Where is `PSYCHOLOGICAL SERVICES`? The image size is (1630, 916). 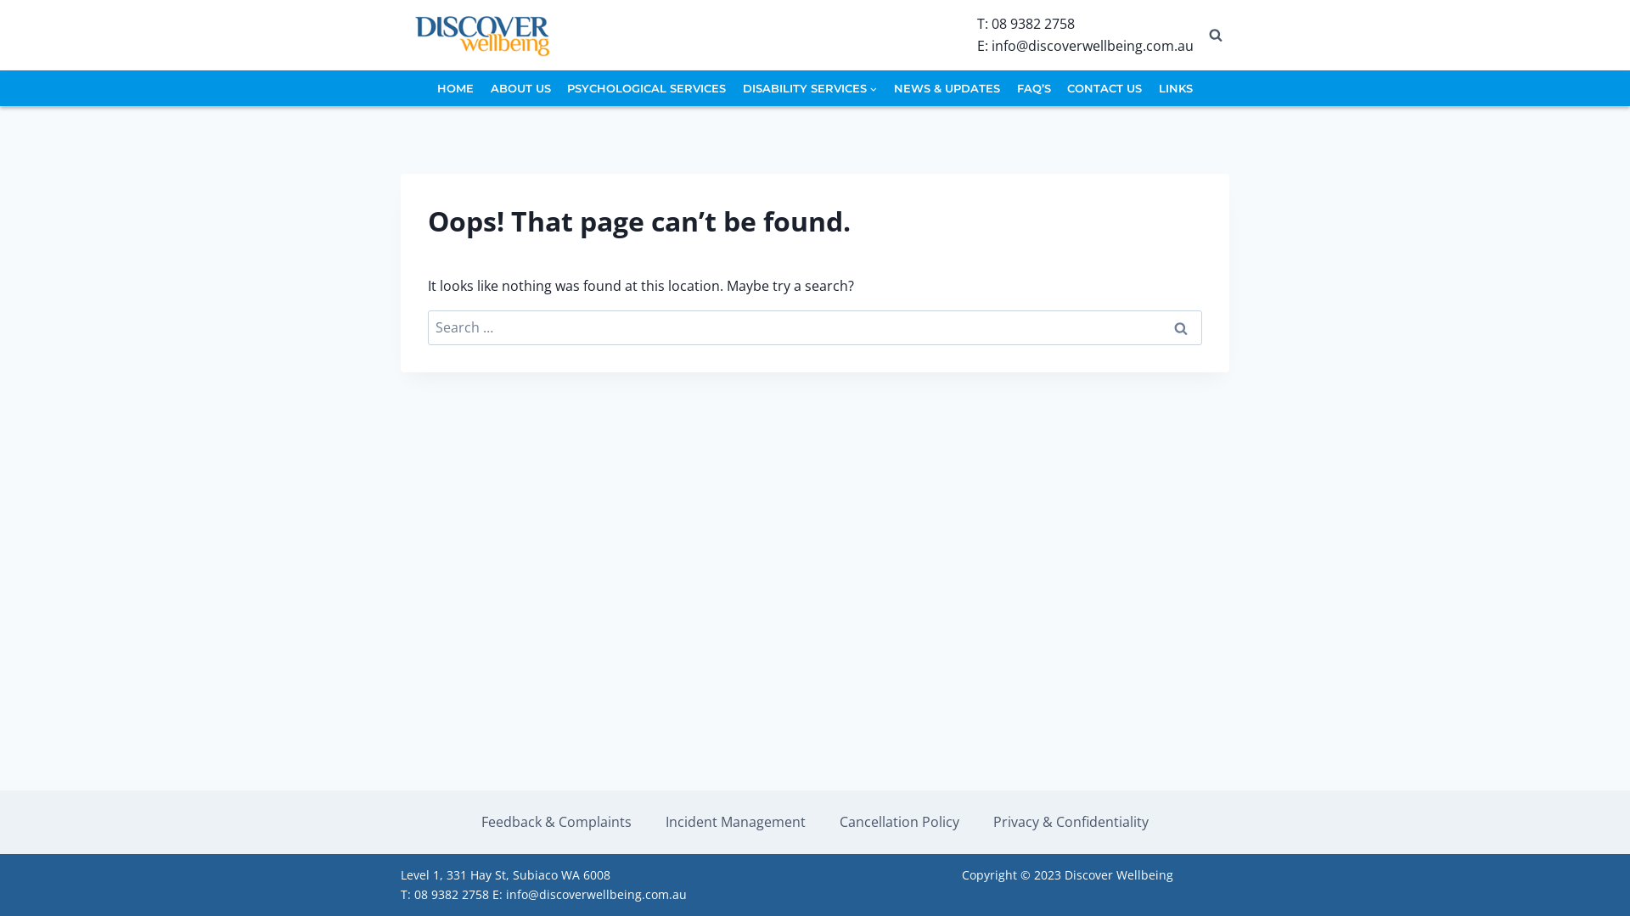 PSYCHOLOGICAL SERVICES is located at coordinates (647, 88).